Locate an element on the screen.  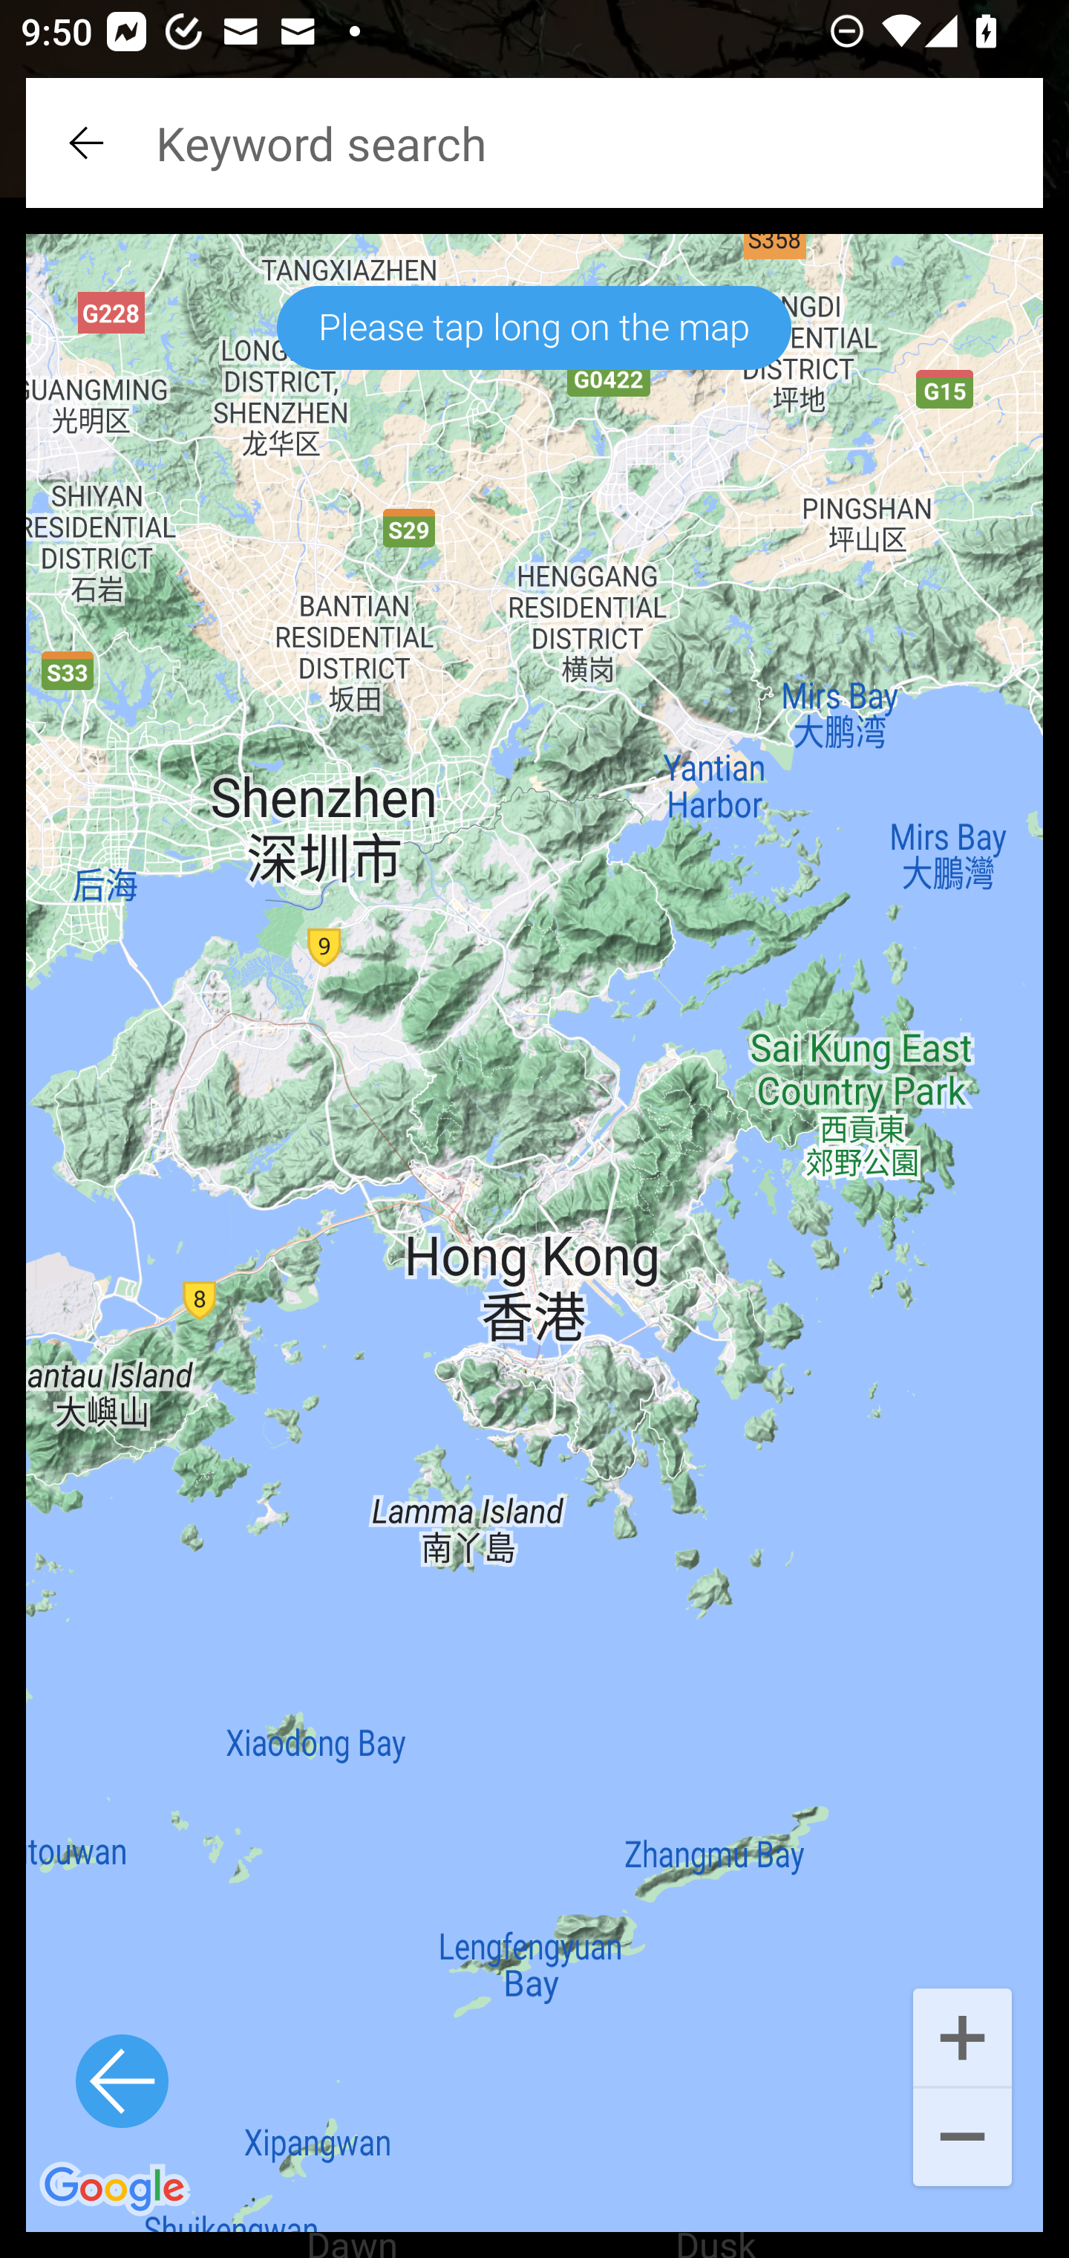
Zoom out is located at coordinates (962, 2139).